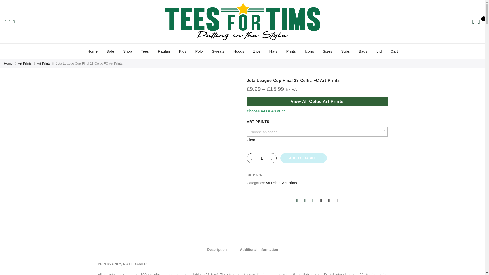  What do you see at coordinates (127, 51) in the screenshot?
I see `Shop` at bounding box center [127, 51].